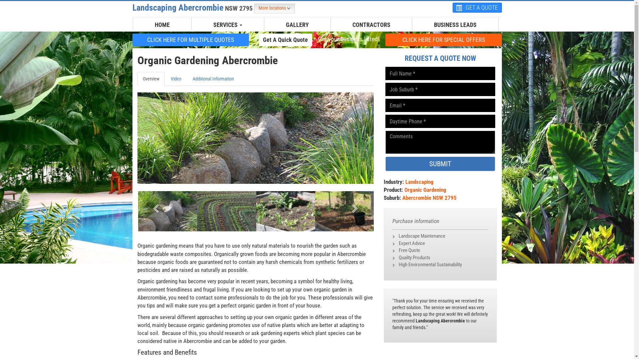  What do you see at coordinates (213, 79) in the screenshot?
I see `Additional Information` at bounding box center [213, 79].